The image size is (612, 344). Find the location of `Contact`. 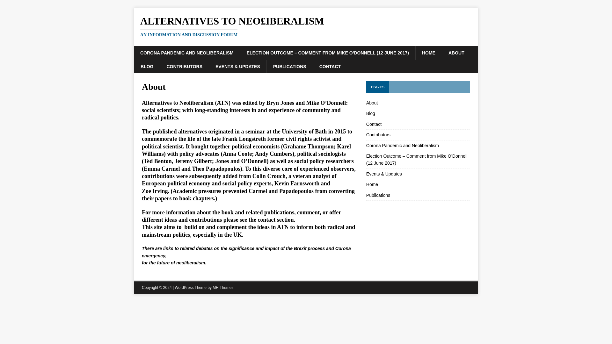

Contact is located at coordinates (418, 124).